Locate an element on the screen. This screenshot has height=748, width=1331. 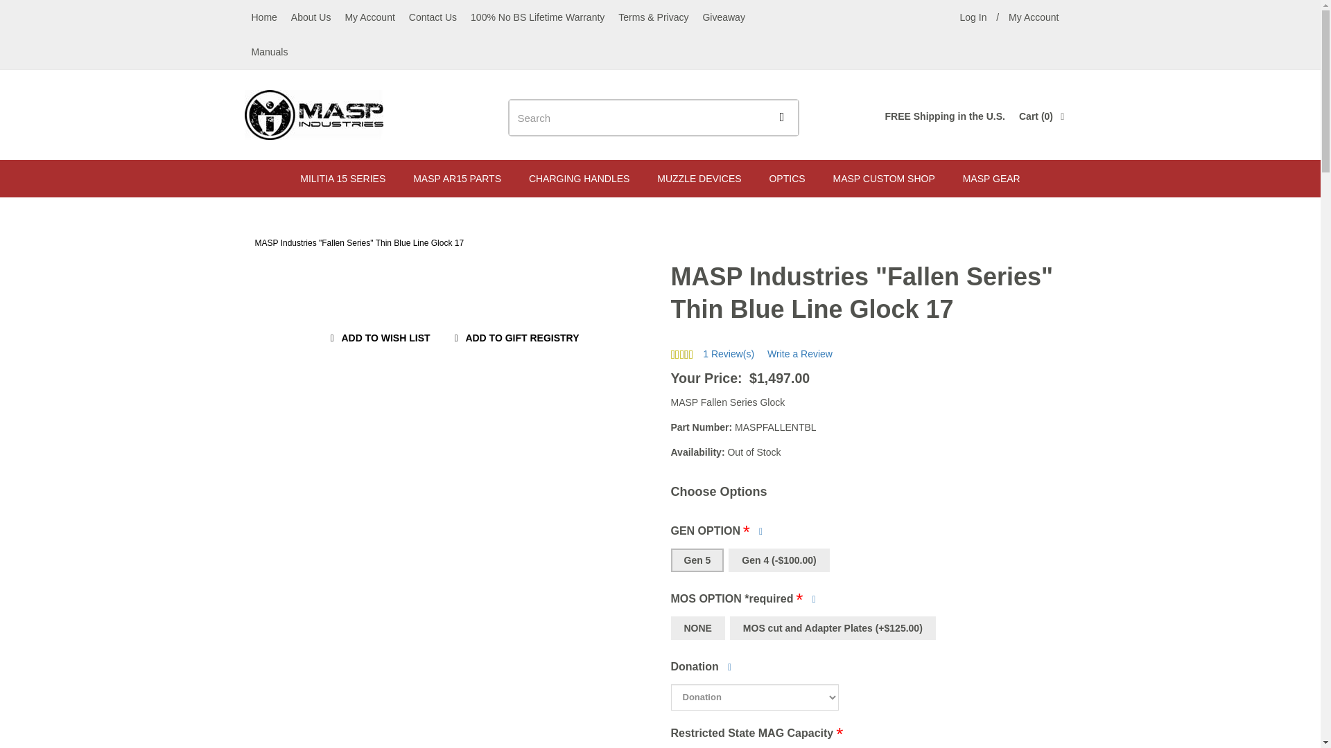
CHARGING HANDLES is located at coordinates (1034, 17).